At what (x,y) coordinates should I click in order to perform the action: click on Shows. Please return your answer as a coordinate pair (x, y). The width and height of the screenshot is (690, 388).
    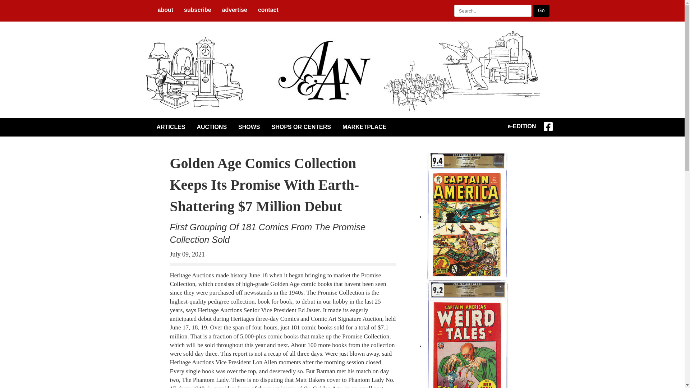
    Looking at the image, I should click on (248, 127).